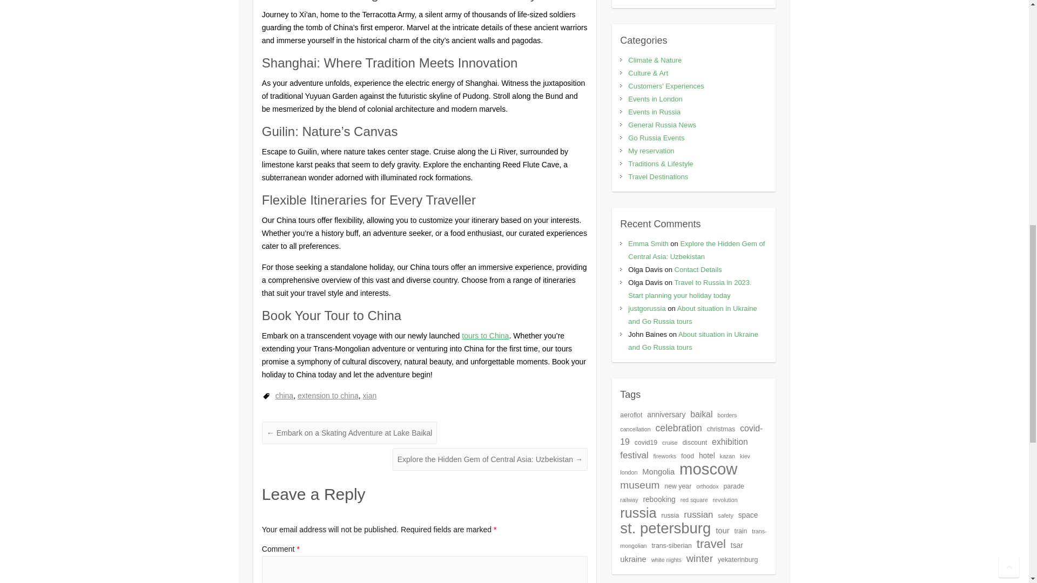  What do you see at coordinates (284, 395) in the screenshot?
I see `china` at bounding box center [284, 395].